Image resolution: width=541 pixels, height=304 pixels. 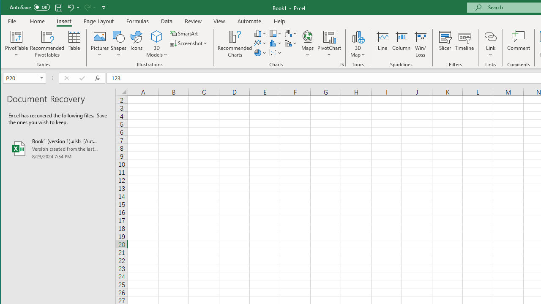 What do you see at coordinates (464, 44) in the screenshot?
I see `Timeline` at bounding box center [464, 44].